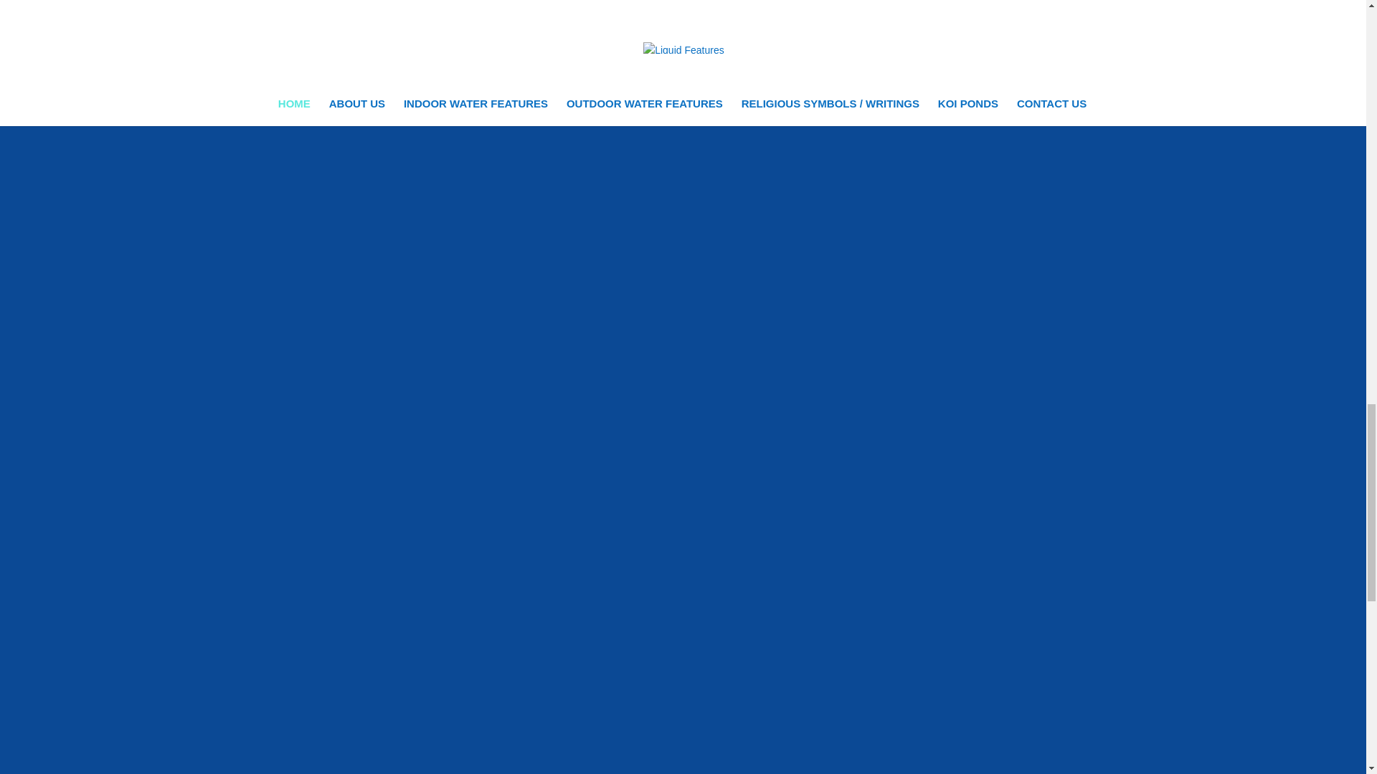 The image size is (1377, 774). What do you see at coordinates (478, 662) in the screenshot?
I see `YouTube video player` at bounding box center [478, 662].